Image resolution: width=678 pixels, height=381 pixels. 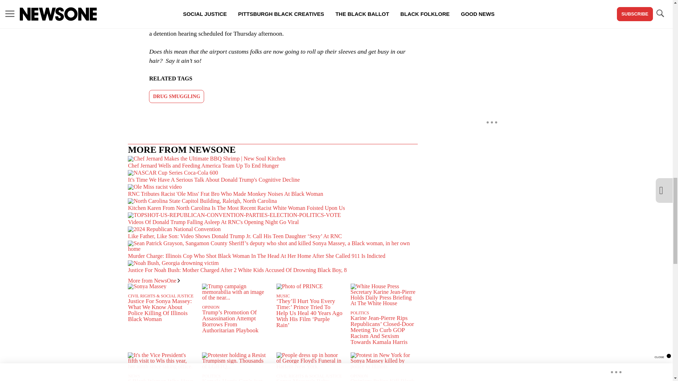 What do you see at coordinates (282, 296) in the screenshot?
I see `MUSIC` at bounding box center [282, 296].